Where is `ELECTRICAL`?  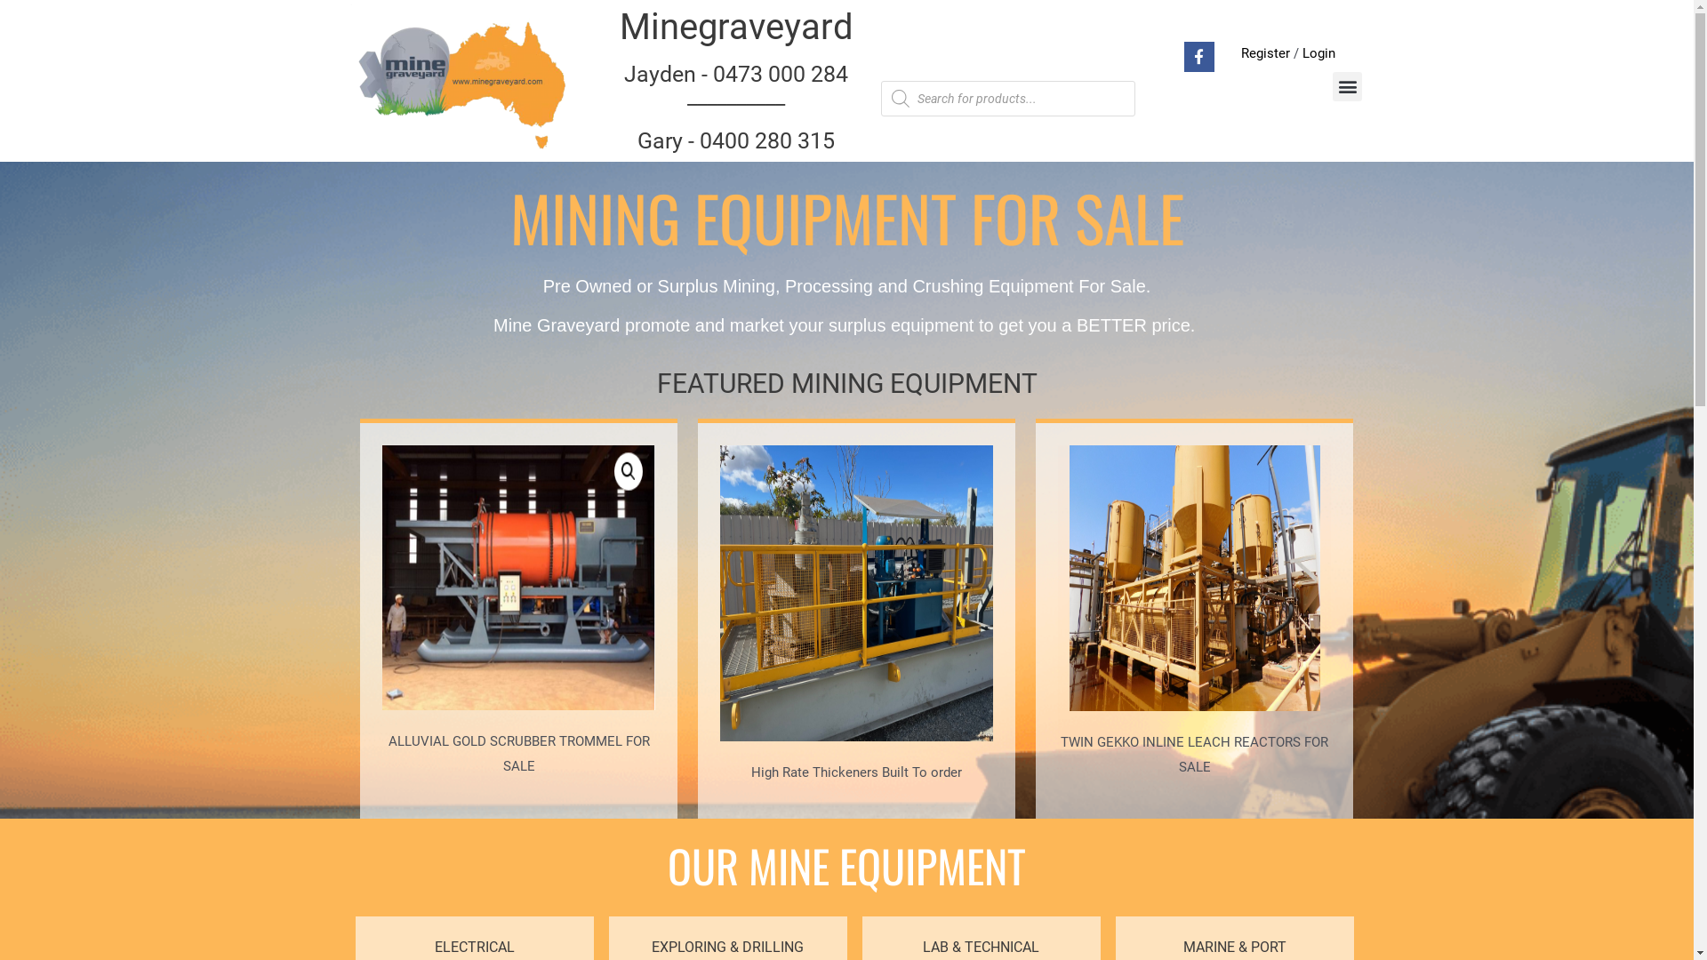
ELECTRICAL is located at coordinates (475, 948).